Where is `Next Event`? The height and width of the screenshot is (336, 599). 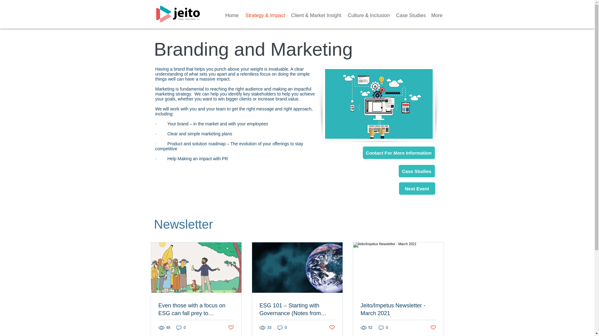 Next Event is located at coordinates (417, 189).